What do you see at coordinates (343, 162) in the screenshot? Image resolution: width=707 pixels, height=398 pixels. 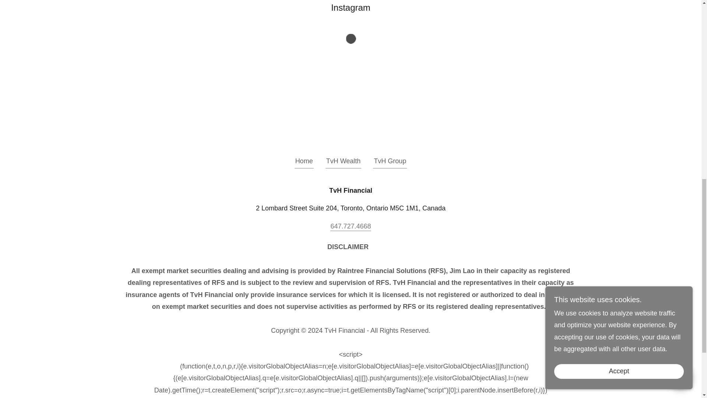 I see `TvH Wealth` at bounding box center [343, 162].